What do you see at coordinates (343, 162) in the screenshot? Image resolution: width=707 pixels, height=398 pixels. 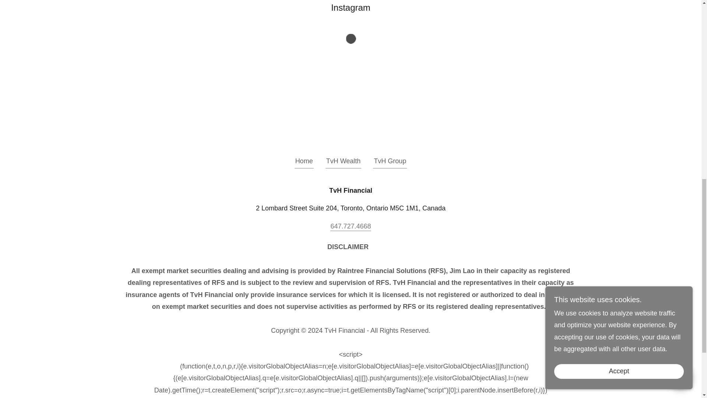 I see `TvH Wealth` at bounding box center [343, 162].